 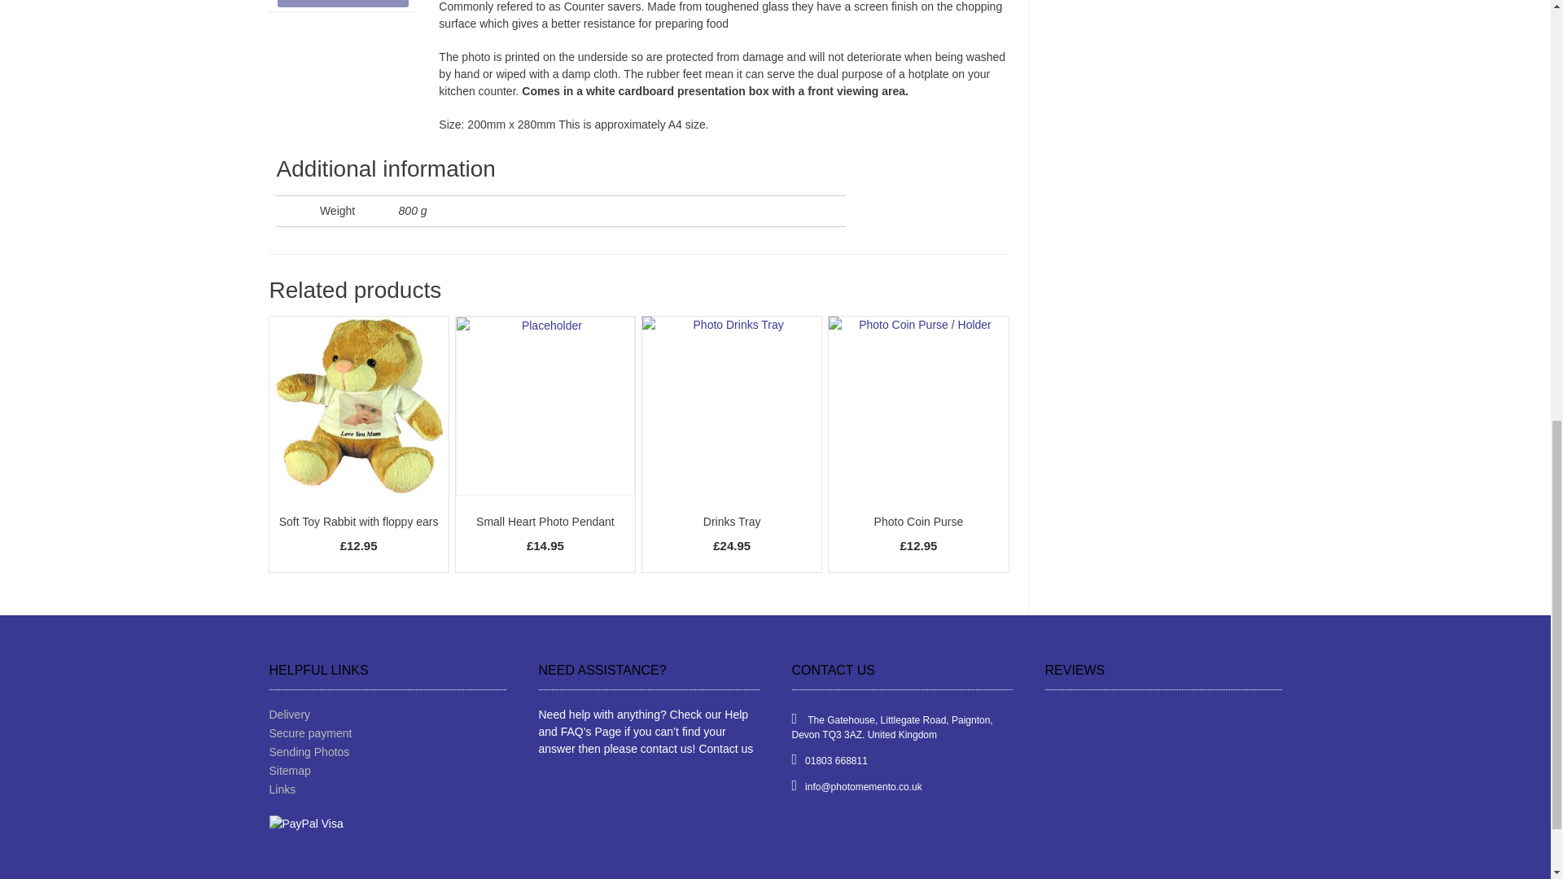 I want to click on Delivery, so click(x=387, y=715).